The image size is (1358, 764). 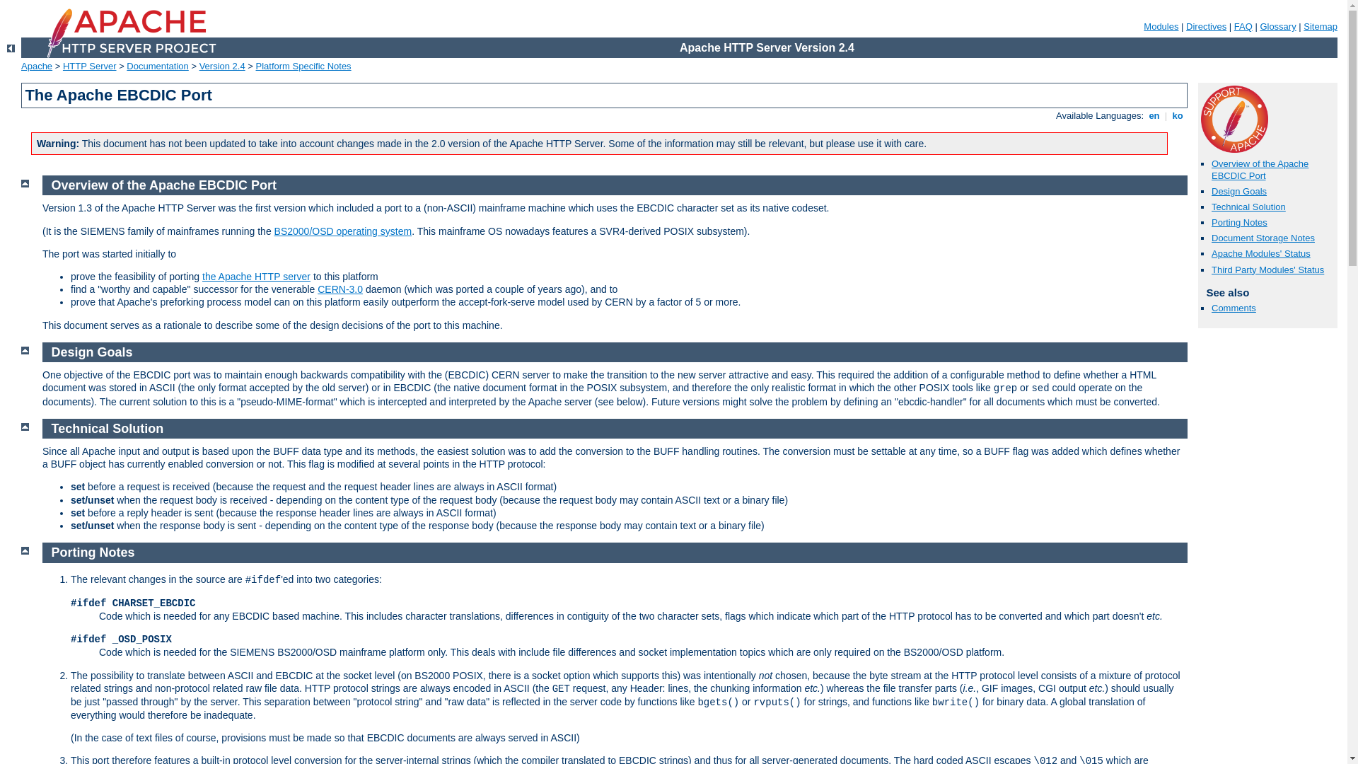 I want to click on Third Party Modules' Status, so click(x=1267, y=270).